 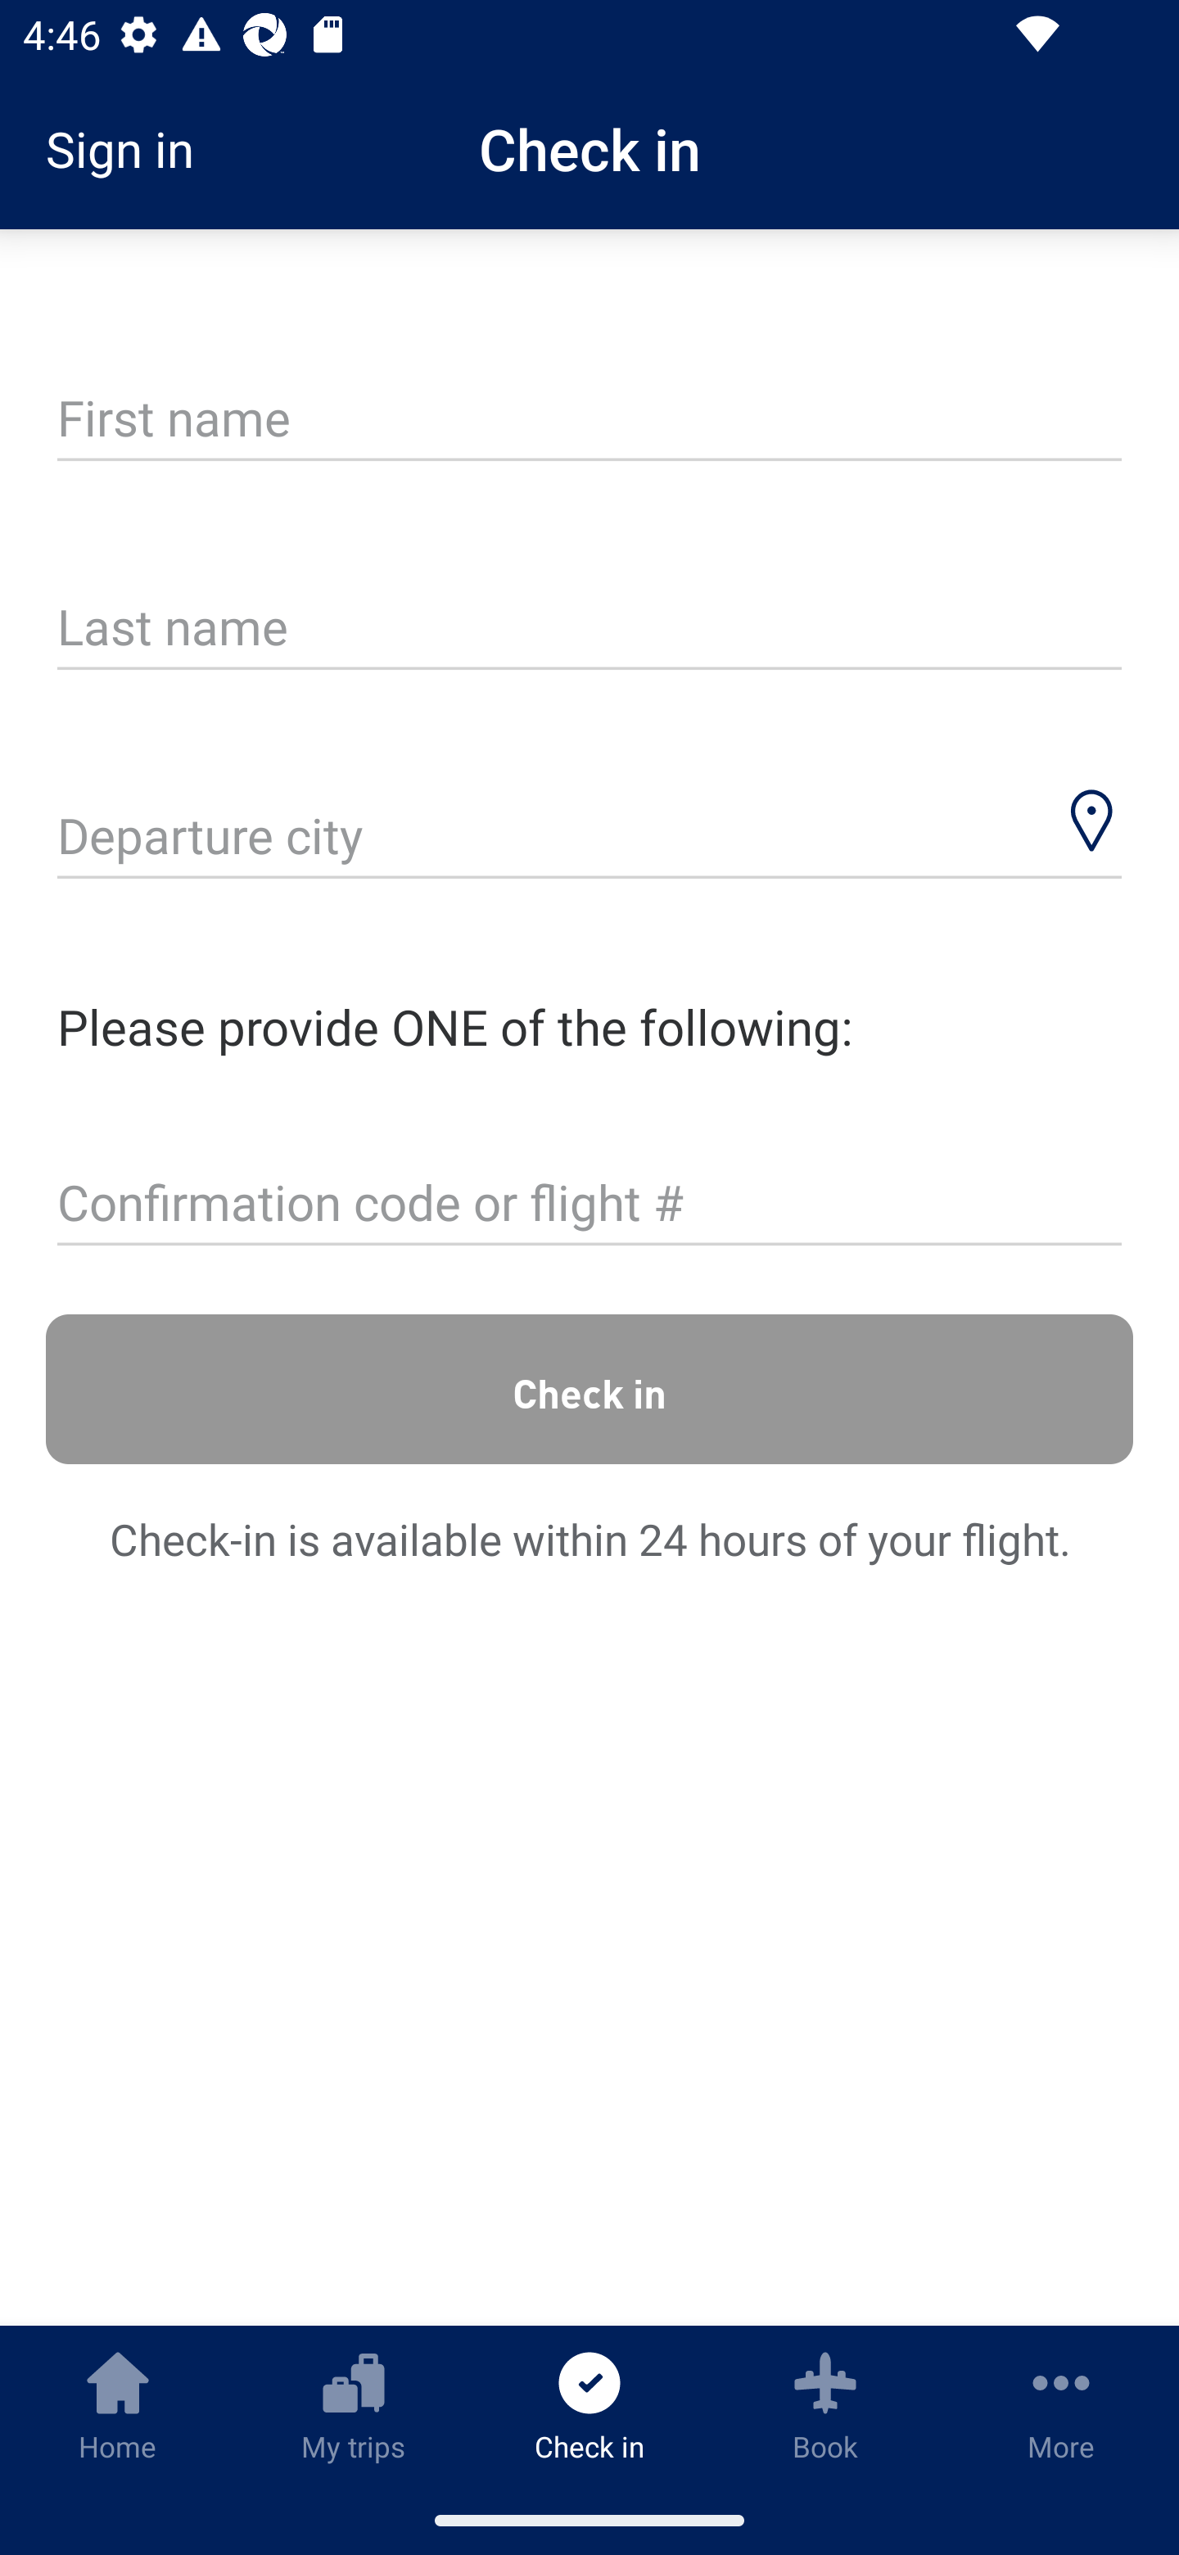 What do you see at coordinates (825, 2405) in the screenshot?
I see `Book` at bounding box center [825, 2405].